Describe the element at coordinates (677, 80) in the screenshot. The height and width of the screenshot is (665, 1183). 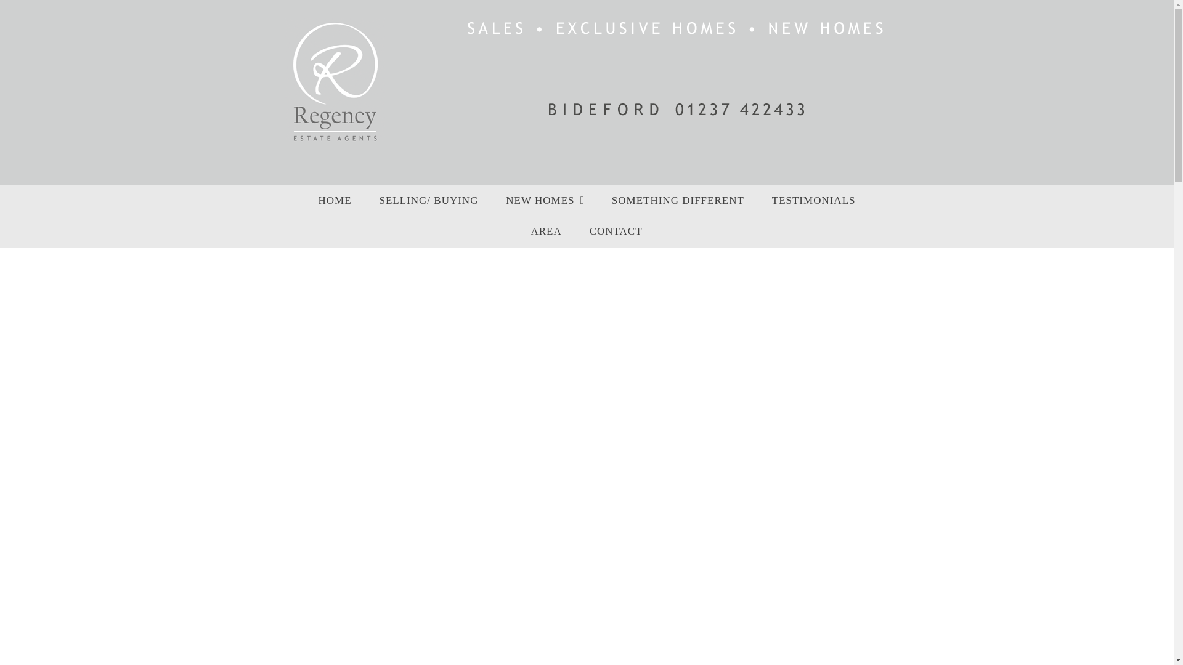
I see `devon-estate-agents-bideford-regency` at that location.